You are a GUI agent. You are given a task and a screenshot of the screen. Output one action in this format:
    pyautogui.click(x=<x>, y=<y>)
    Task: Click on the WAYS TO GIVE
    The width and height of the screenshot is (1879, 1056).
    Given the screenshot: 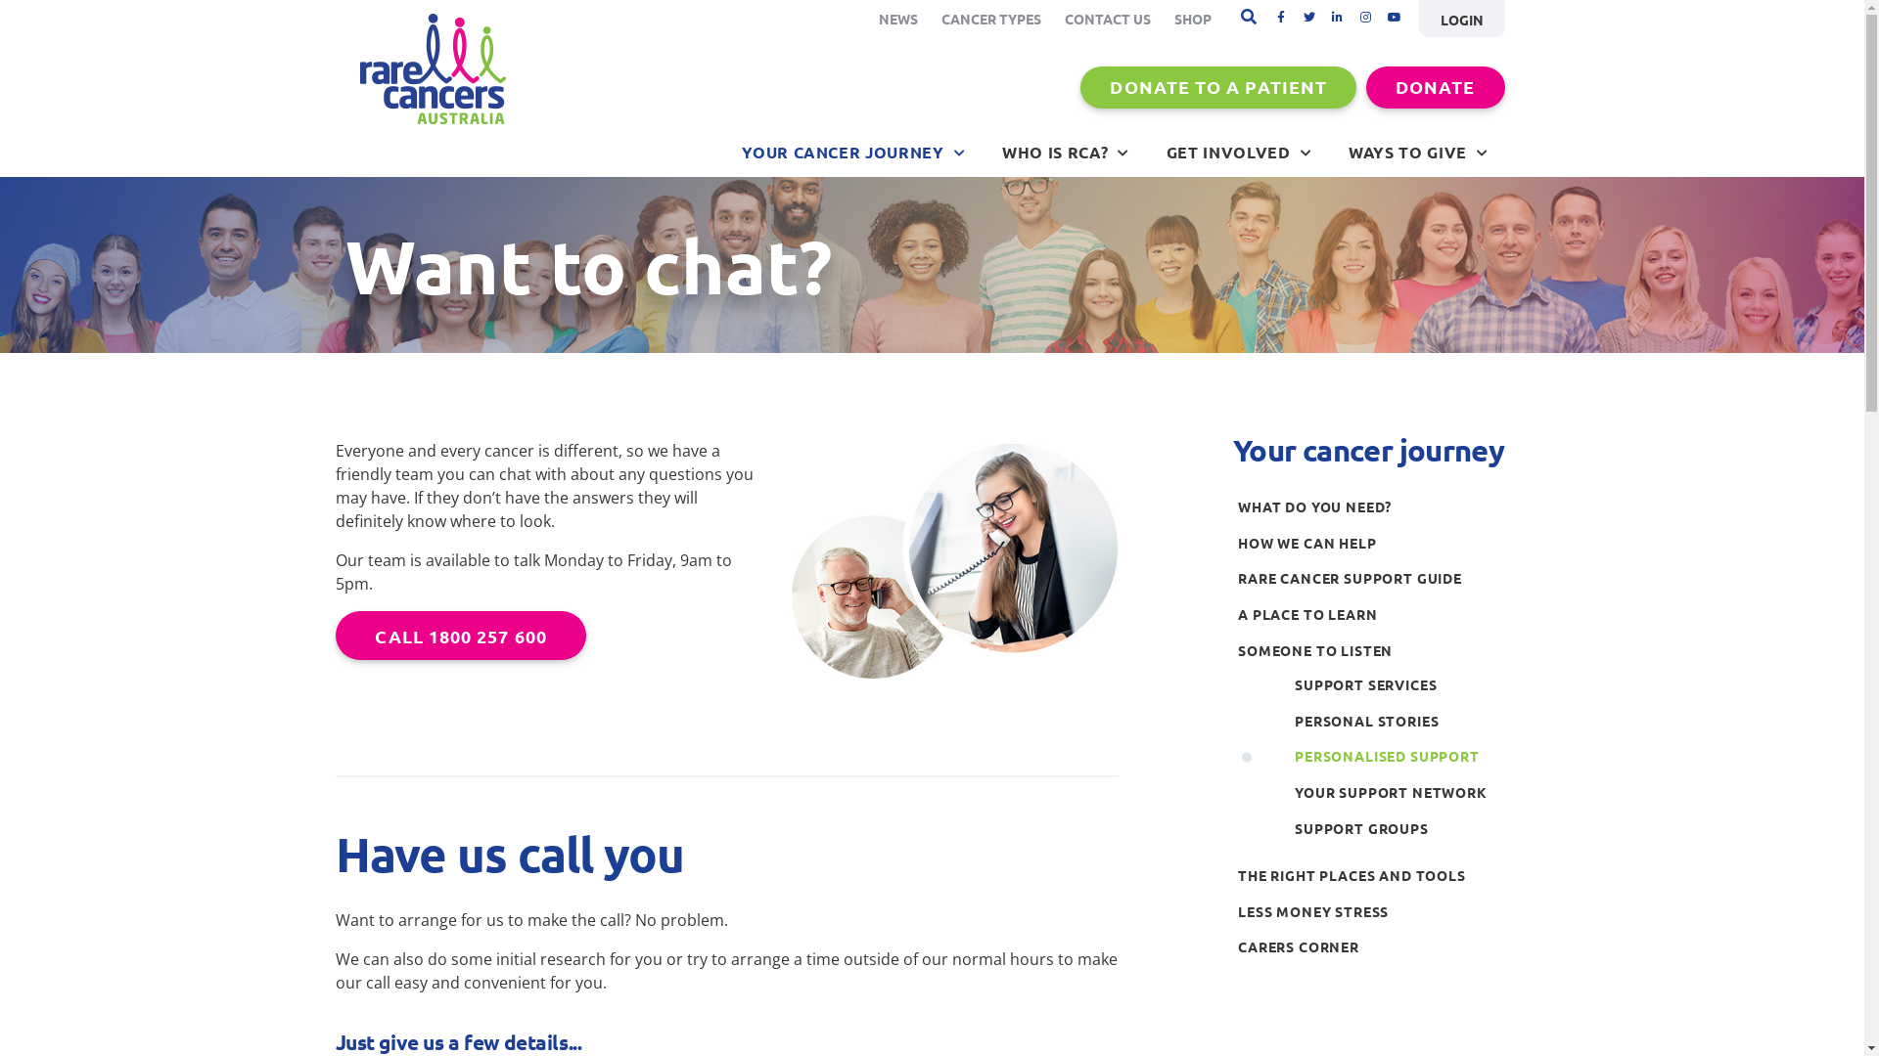 What is the action you would take?
    pyautogui.click(x=1418, y=153)
    